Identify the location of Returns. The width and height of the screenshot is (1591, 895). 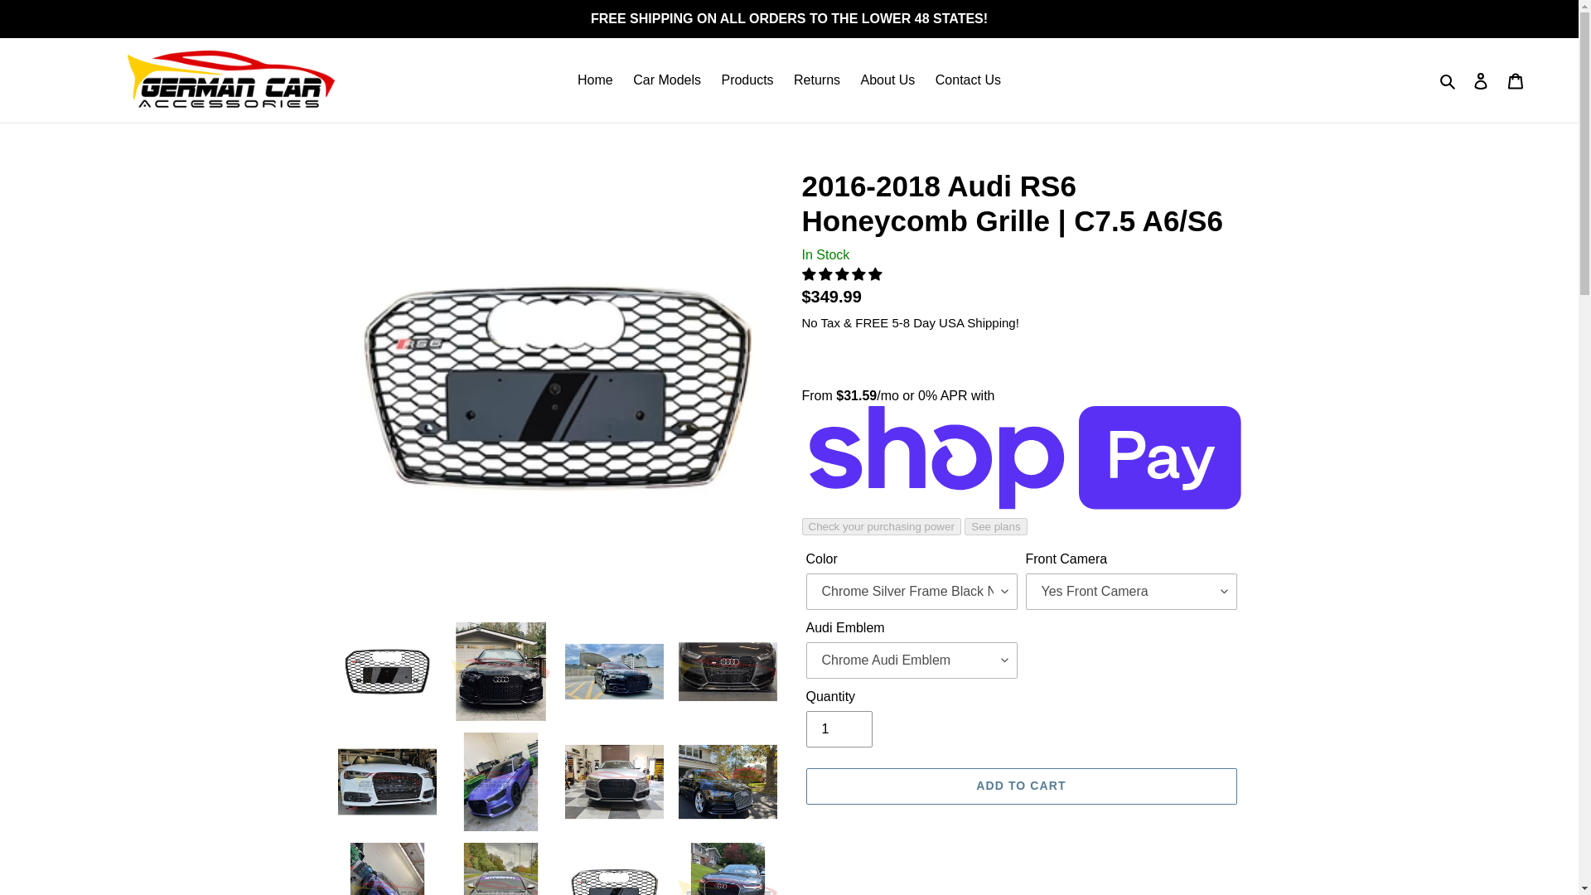
(817, 80).